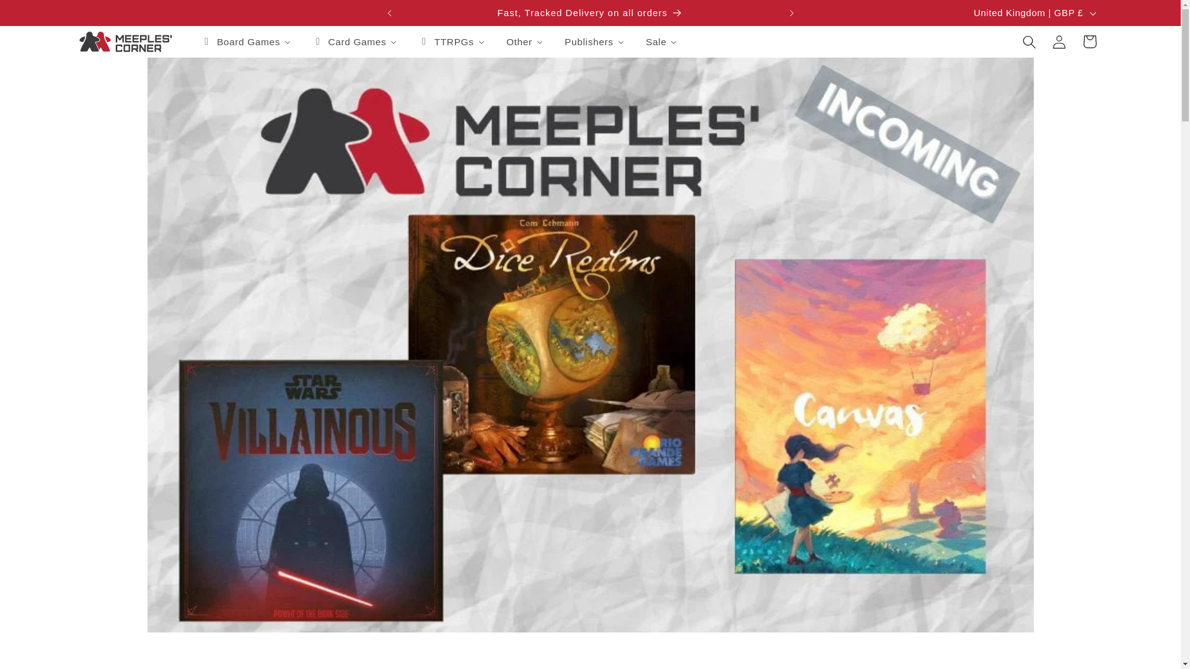 Image resolution: width=1190 pixels, height=669 pixels. What do you see at coordinates (590, 13) in the screenshot?
I see `Fast, Tracked Delivery on all orders` at bounding box center [590, 13].